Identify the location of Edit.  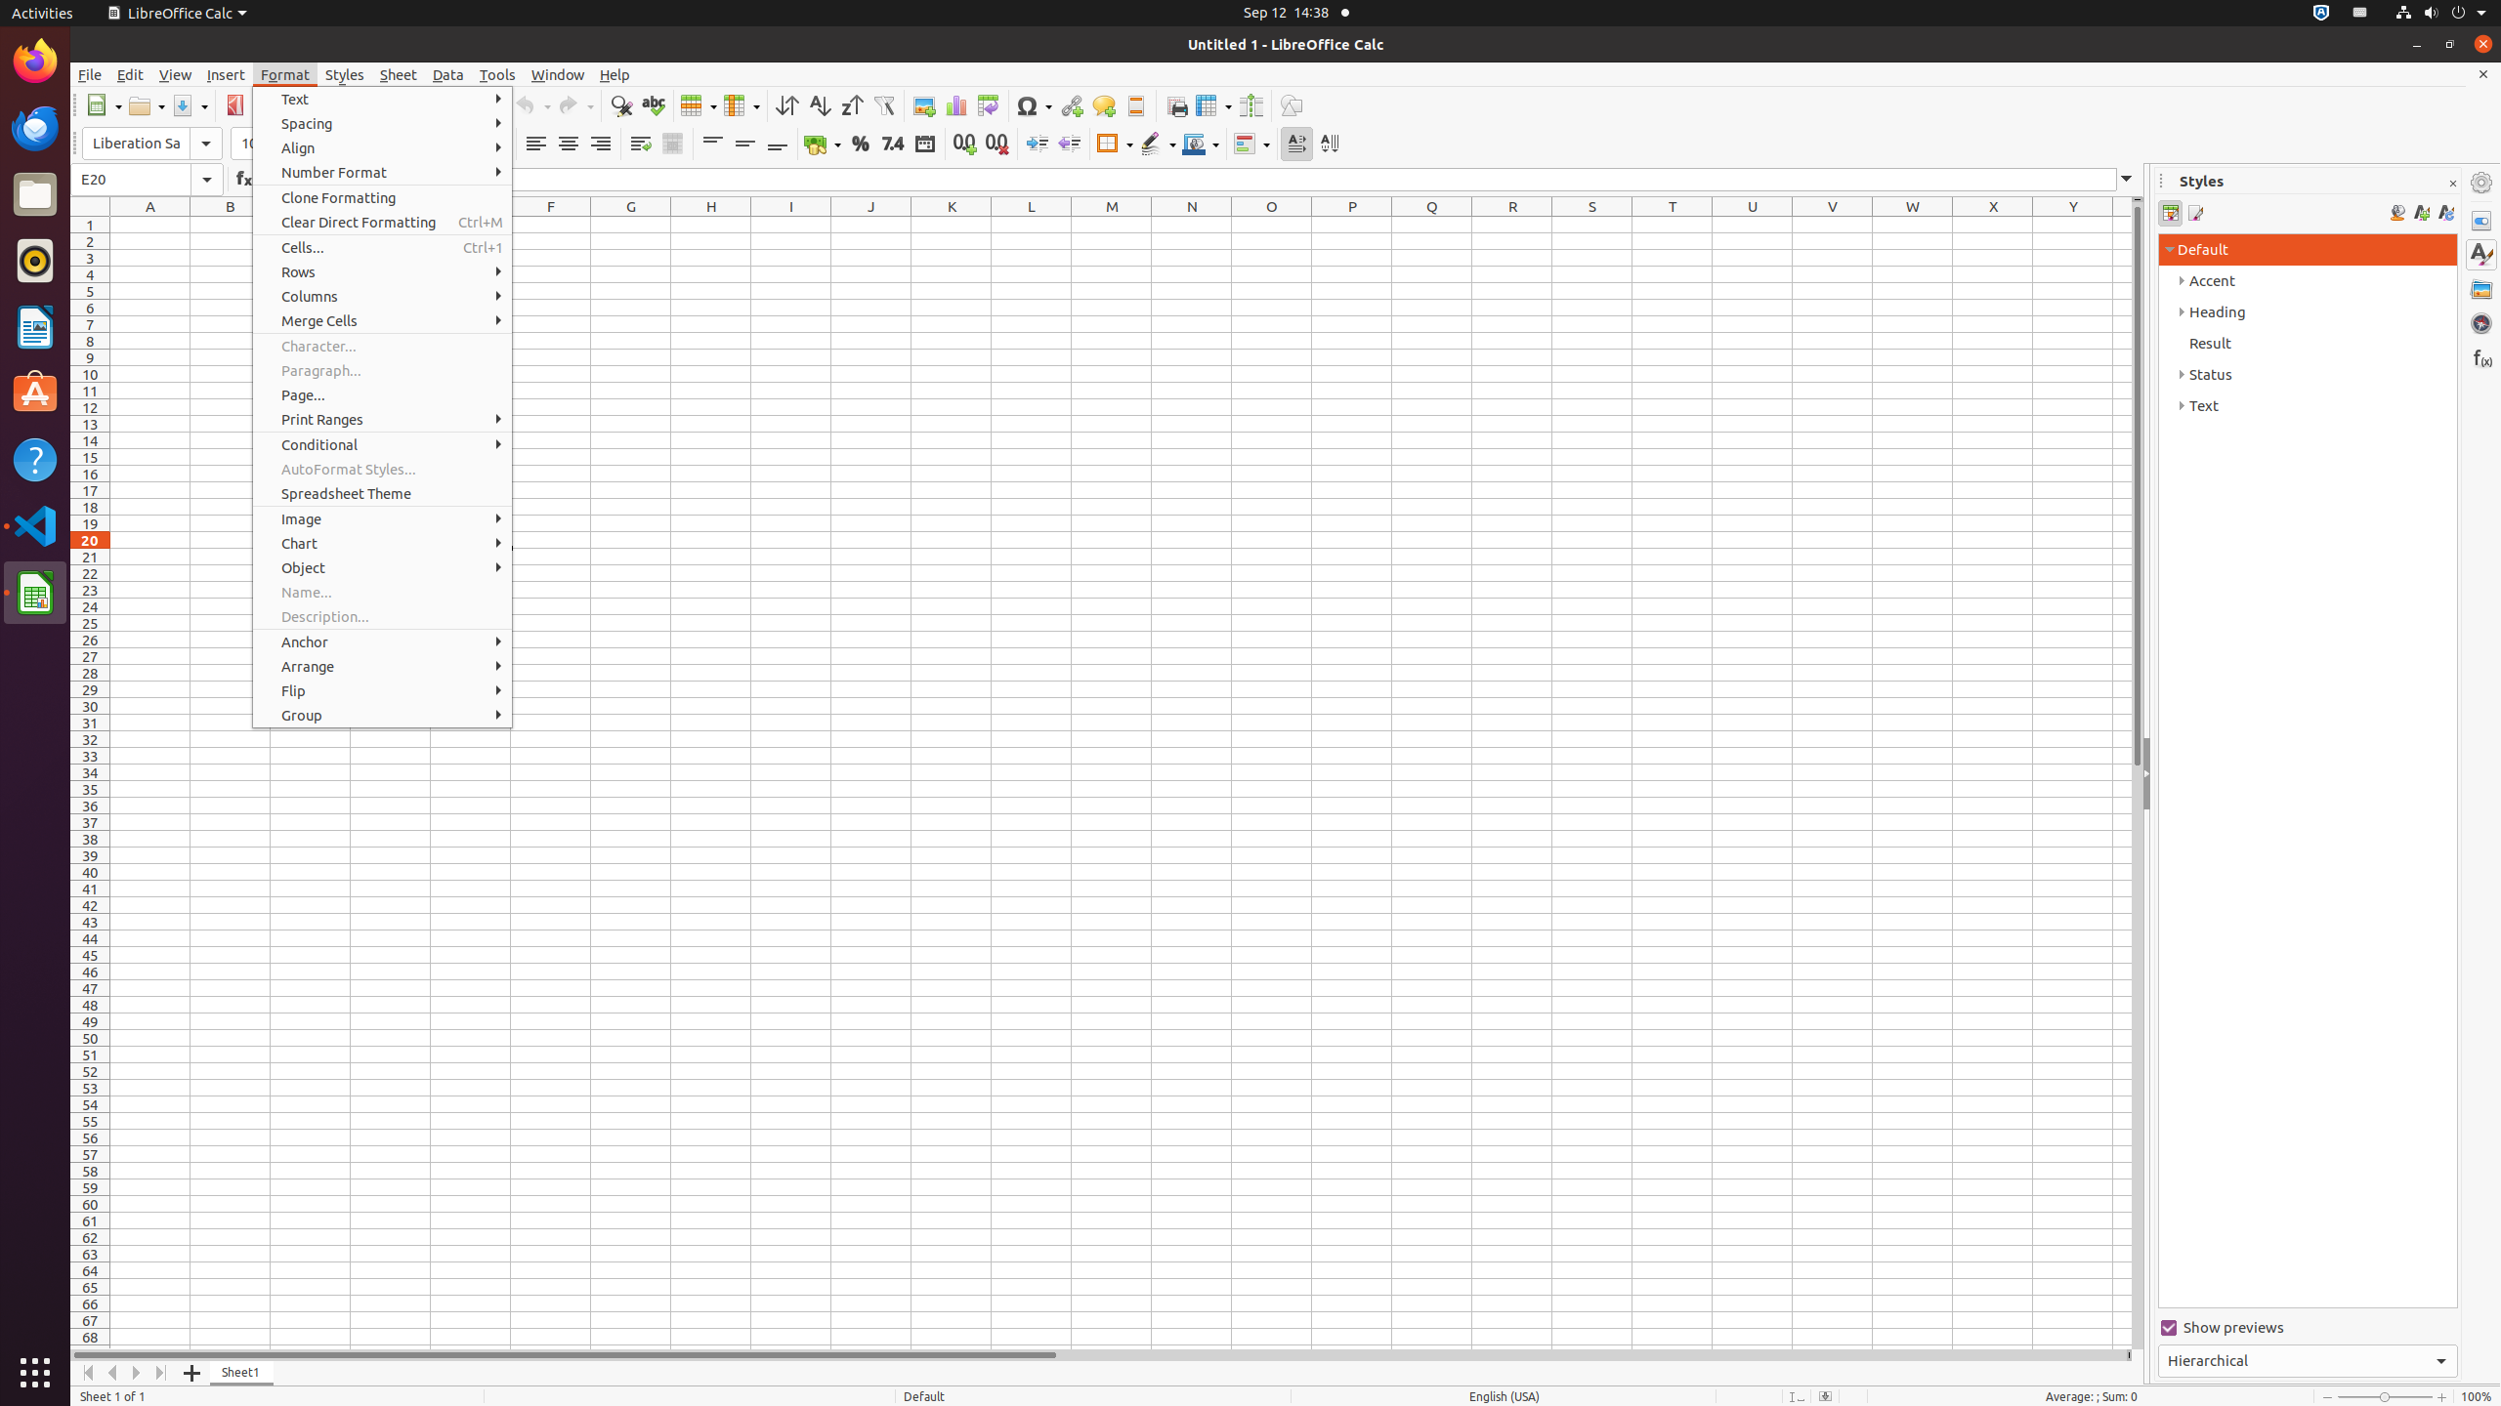
(131, 74).